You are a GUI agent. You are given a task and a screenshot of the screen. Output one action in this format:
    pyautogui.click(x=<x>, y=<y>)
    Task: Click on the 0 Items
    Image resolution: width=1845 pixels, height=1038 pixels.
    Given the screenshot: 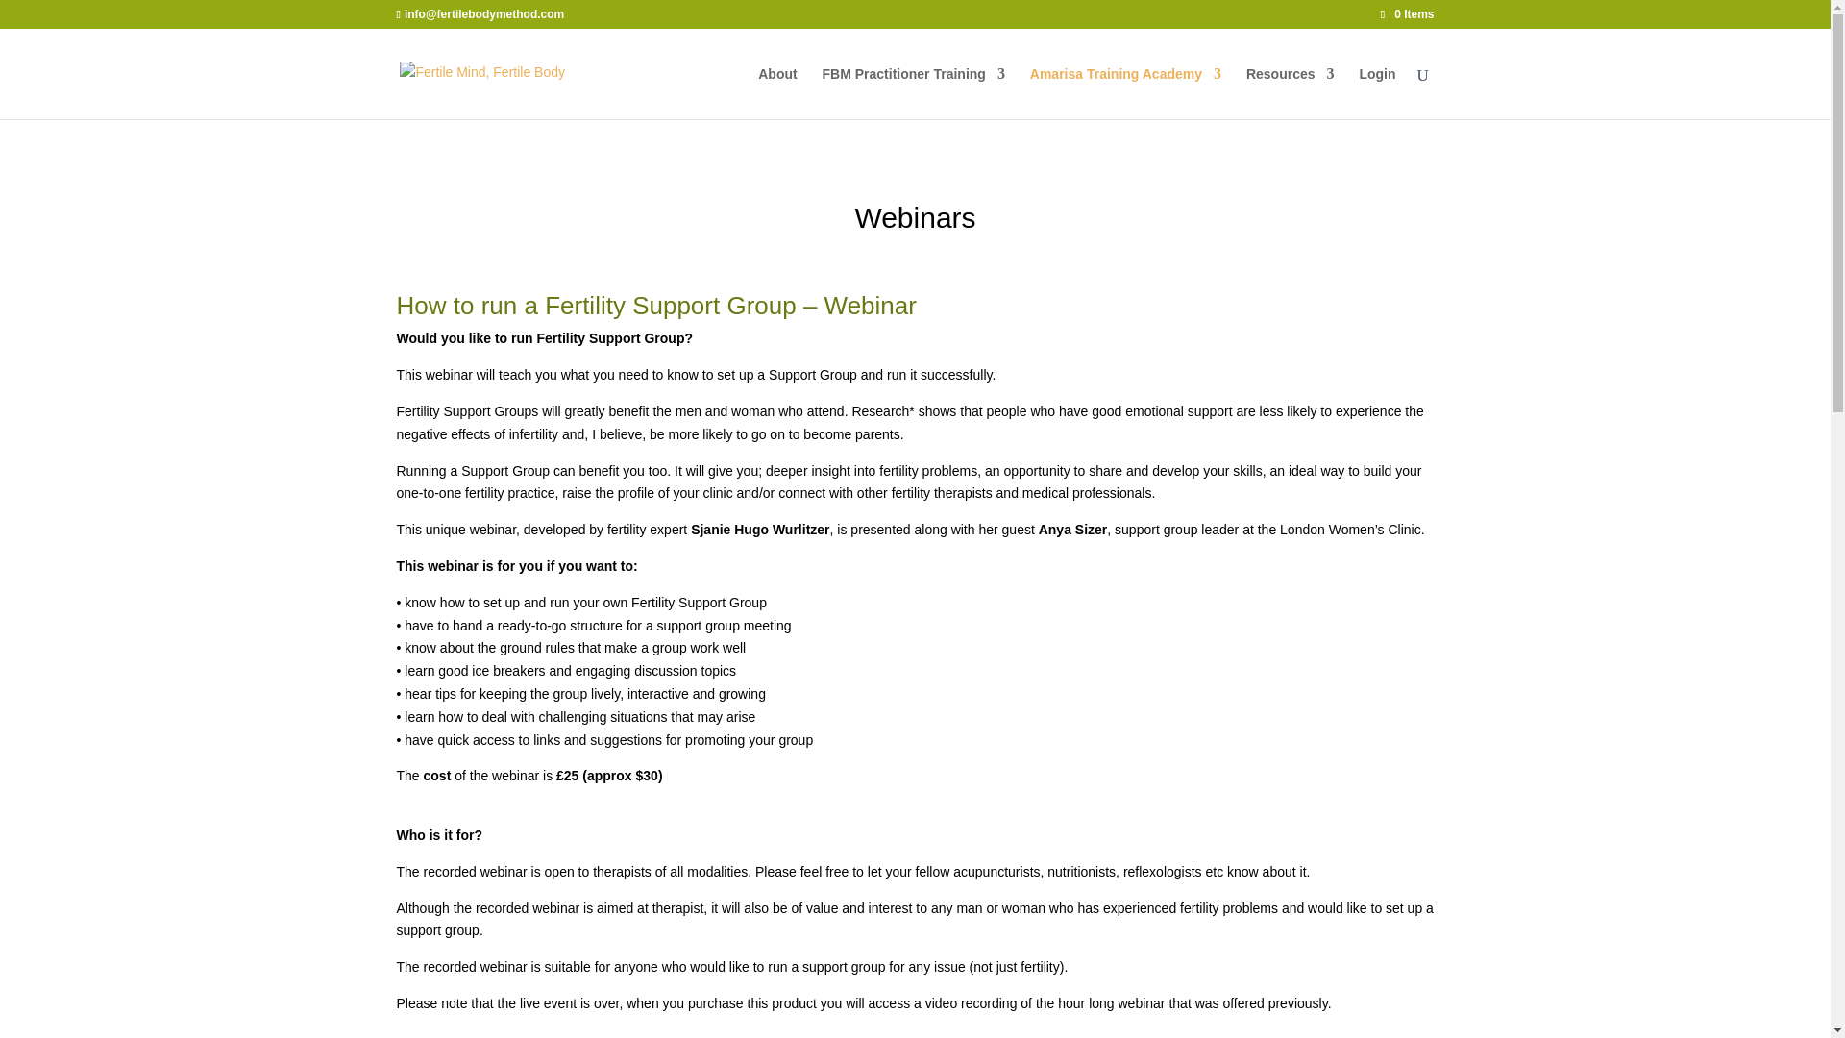 What is the action you would take?
    pyautogui.click(x=1407, y=13)
    